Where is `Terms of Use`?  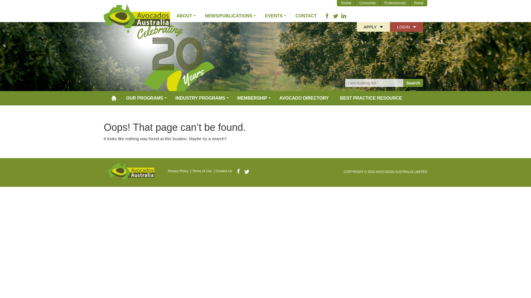 Terms of Use is located at coordinates (203, 171).